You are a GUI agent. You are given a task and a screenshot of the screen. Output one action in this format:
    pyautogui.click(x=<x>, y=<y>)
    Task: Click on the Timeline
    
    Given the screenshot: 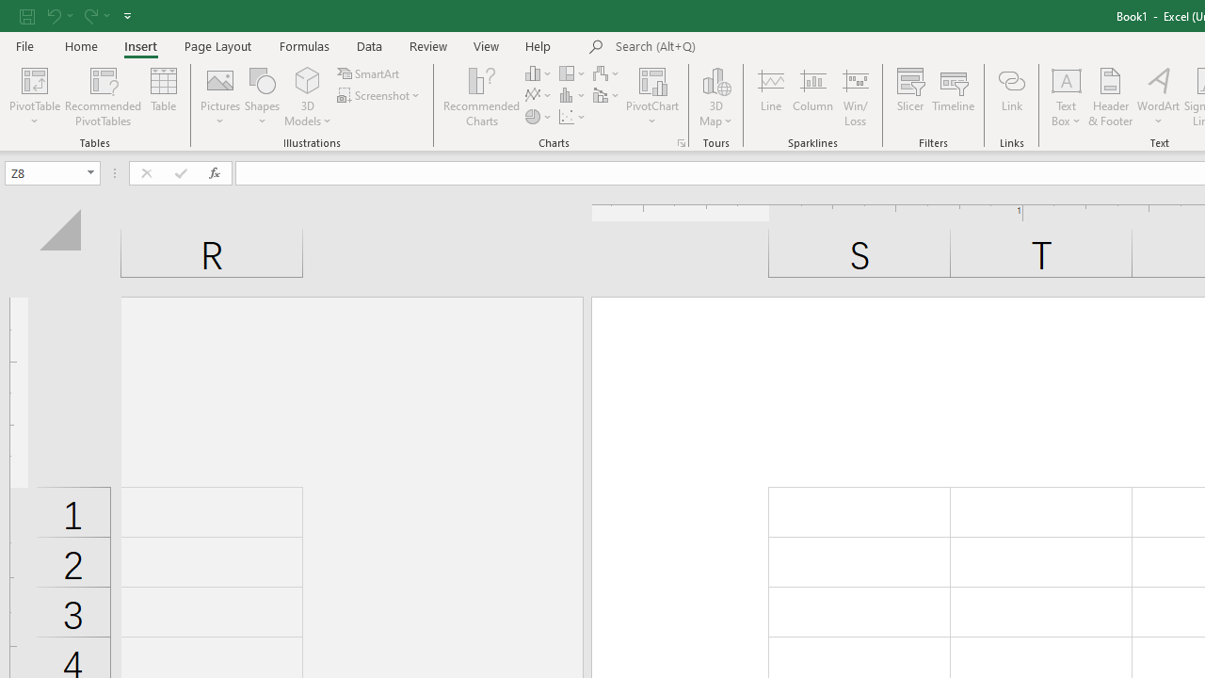 What is the action you would take?
    pyautogui.click(x=954, y=96)
    